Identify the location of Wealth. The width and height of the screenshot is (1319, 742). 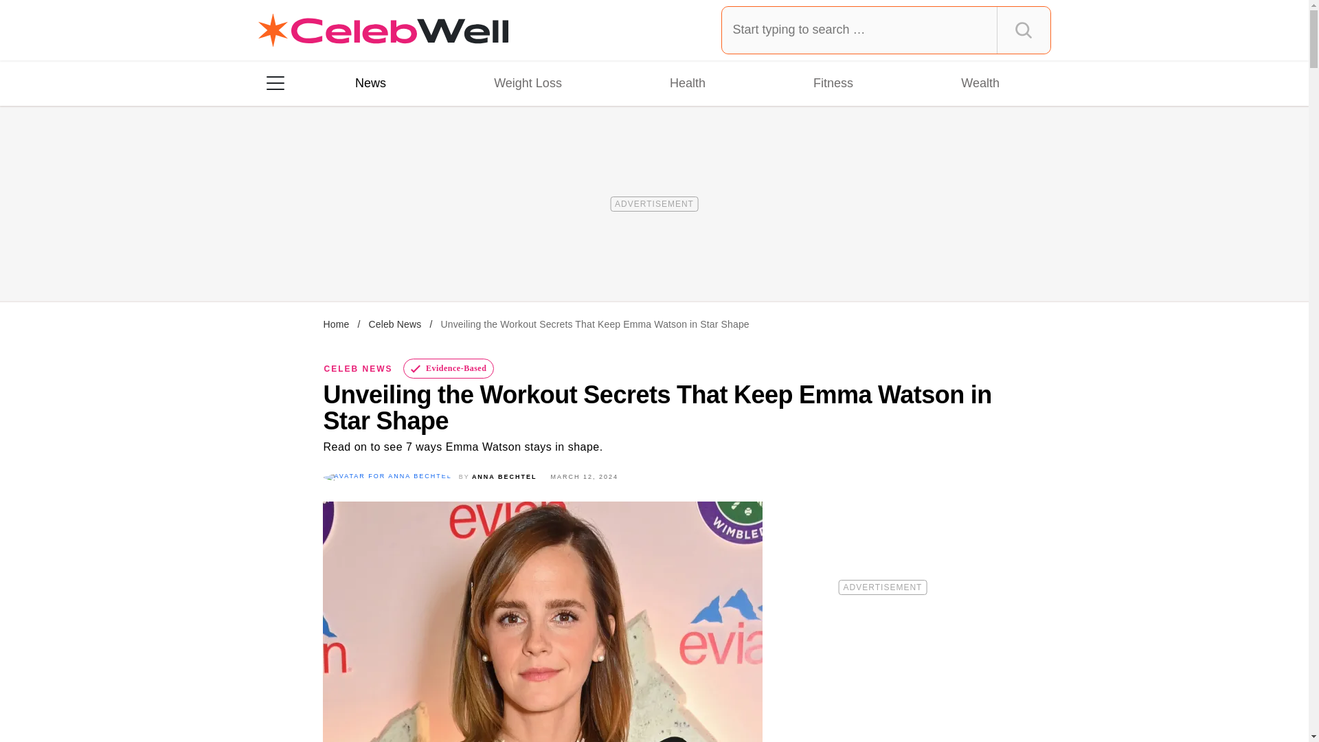
(980, 82).